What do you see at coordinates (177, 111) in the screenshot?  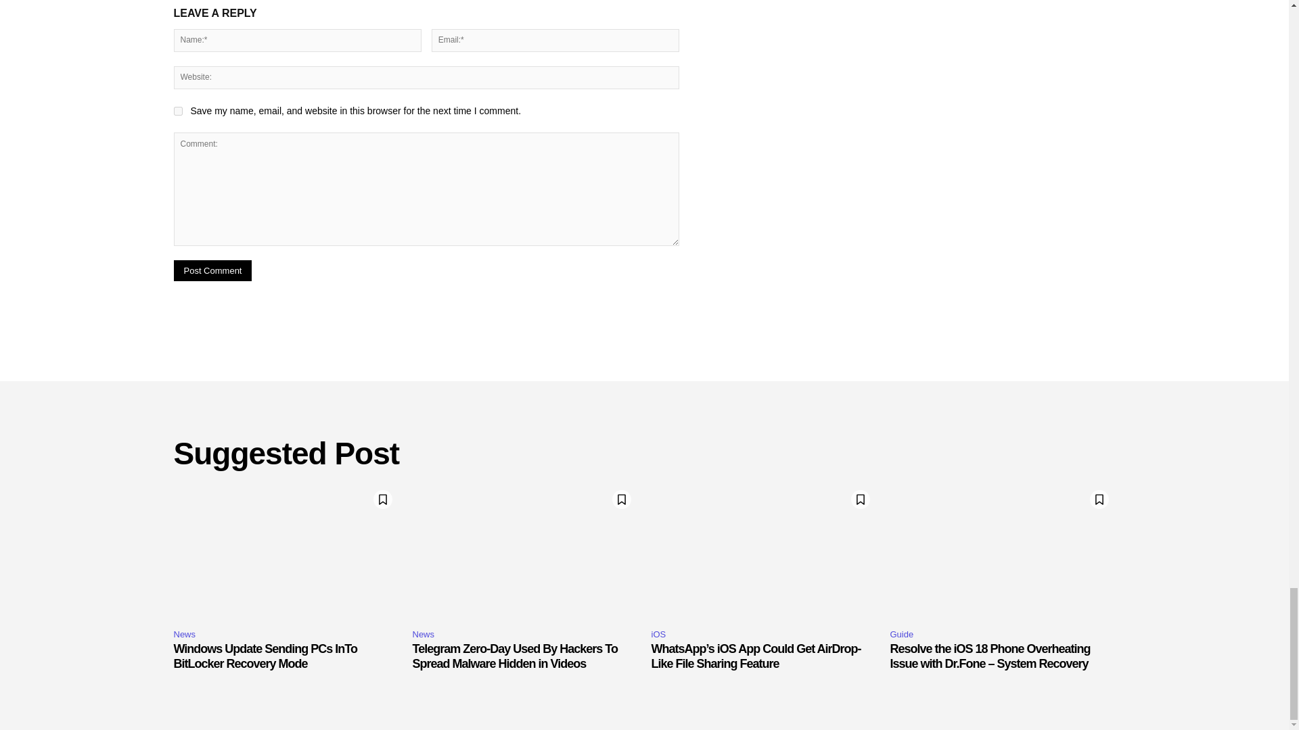 I see `yes` at bounding box center [177, 111].